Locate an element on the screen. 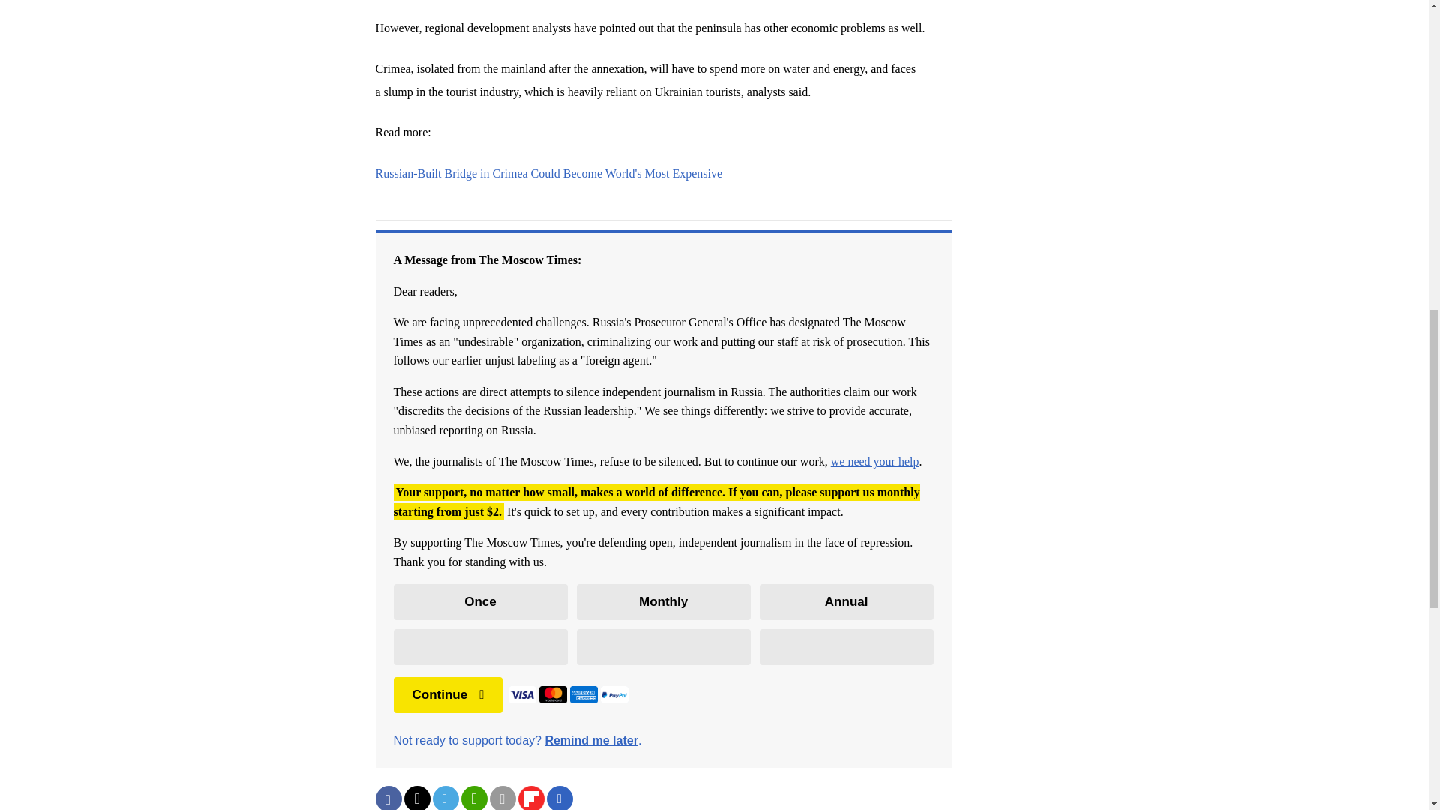  Share on Twitter is located at coordinates (415, 798).